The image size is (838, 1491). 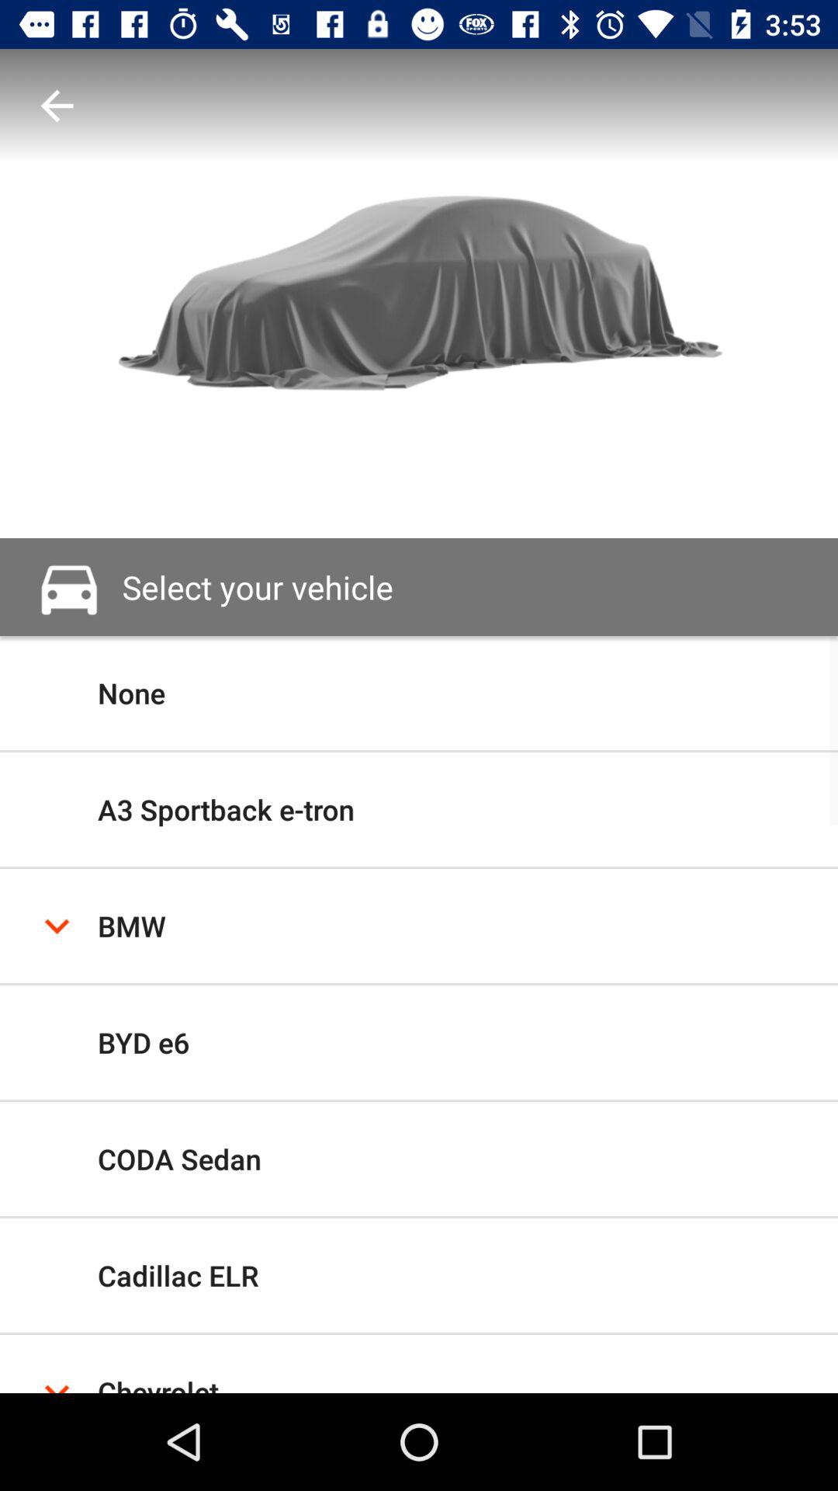 I want to click on select the icon at the top left corner, so click(x=57, y=106).